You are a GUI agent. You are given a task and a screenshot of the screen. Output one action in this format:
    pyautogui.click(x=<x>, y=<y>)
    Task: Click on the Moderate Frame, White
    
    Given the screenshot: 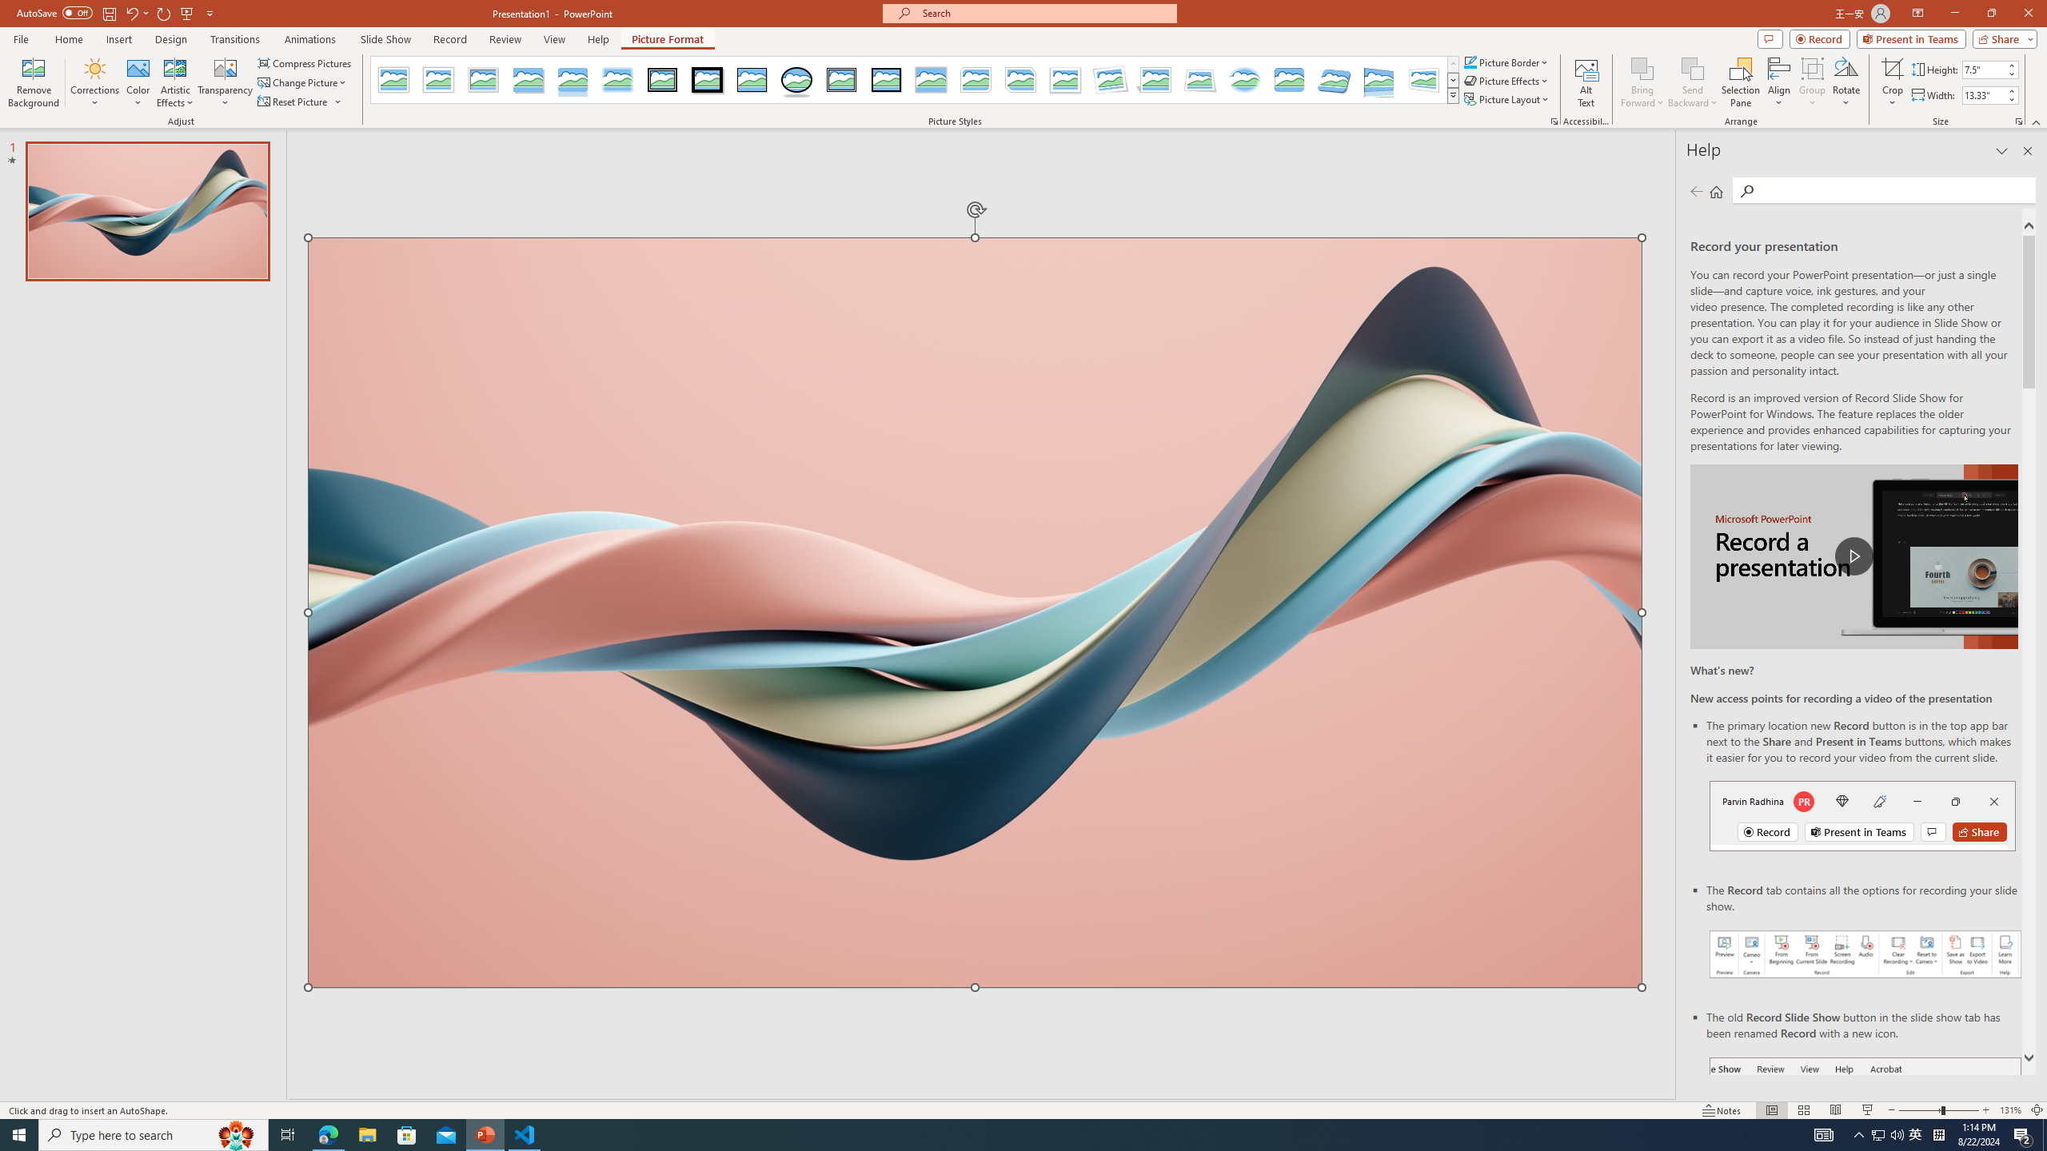 What is the action you would take?
    pyautogui.click(x=1066, y=80)
    